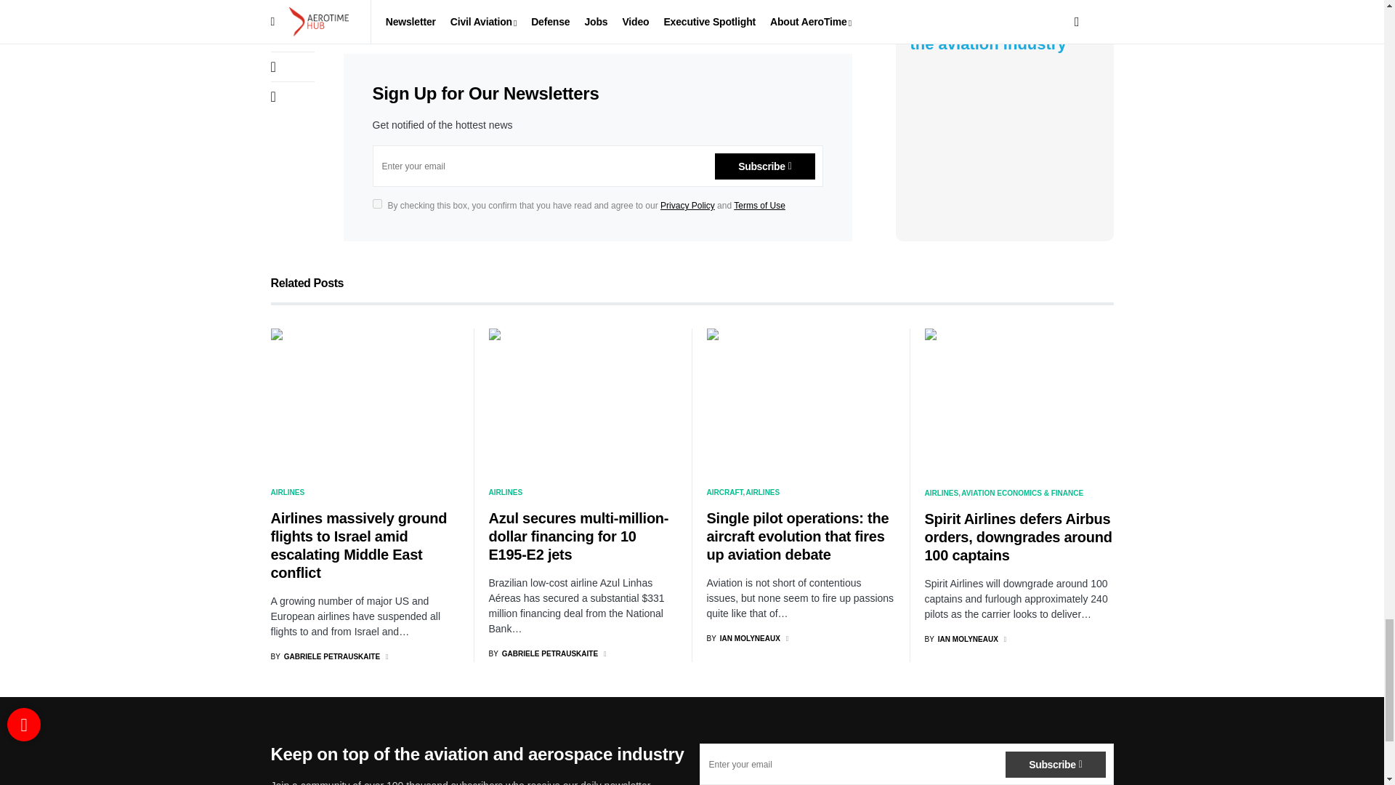  What do you see at coordinates (961, 638) in the screenshot?
I see `View all posts by Ian Molyneaux` at bounding box center [961, 638].